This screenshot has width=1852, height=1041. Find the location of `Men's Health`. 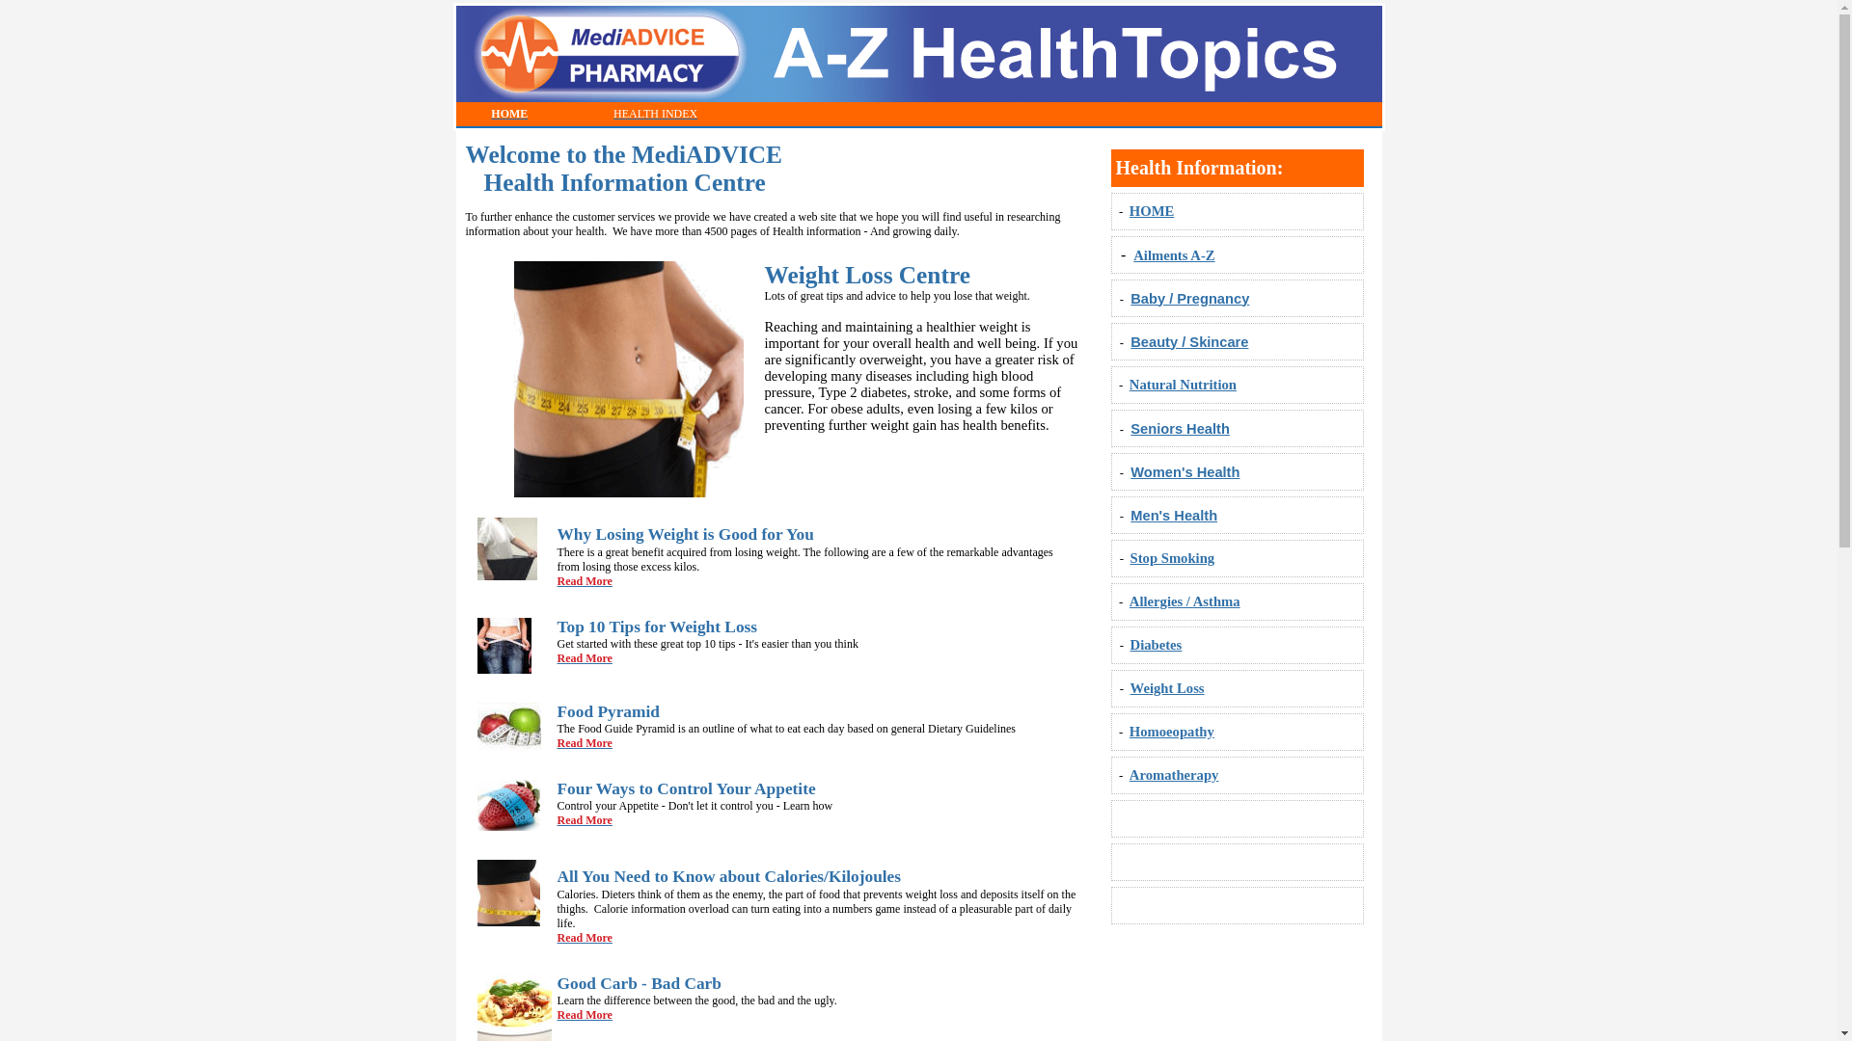

Men's Health is located at coordinates (1174, 515).